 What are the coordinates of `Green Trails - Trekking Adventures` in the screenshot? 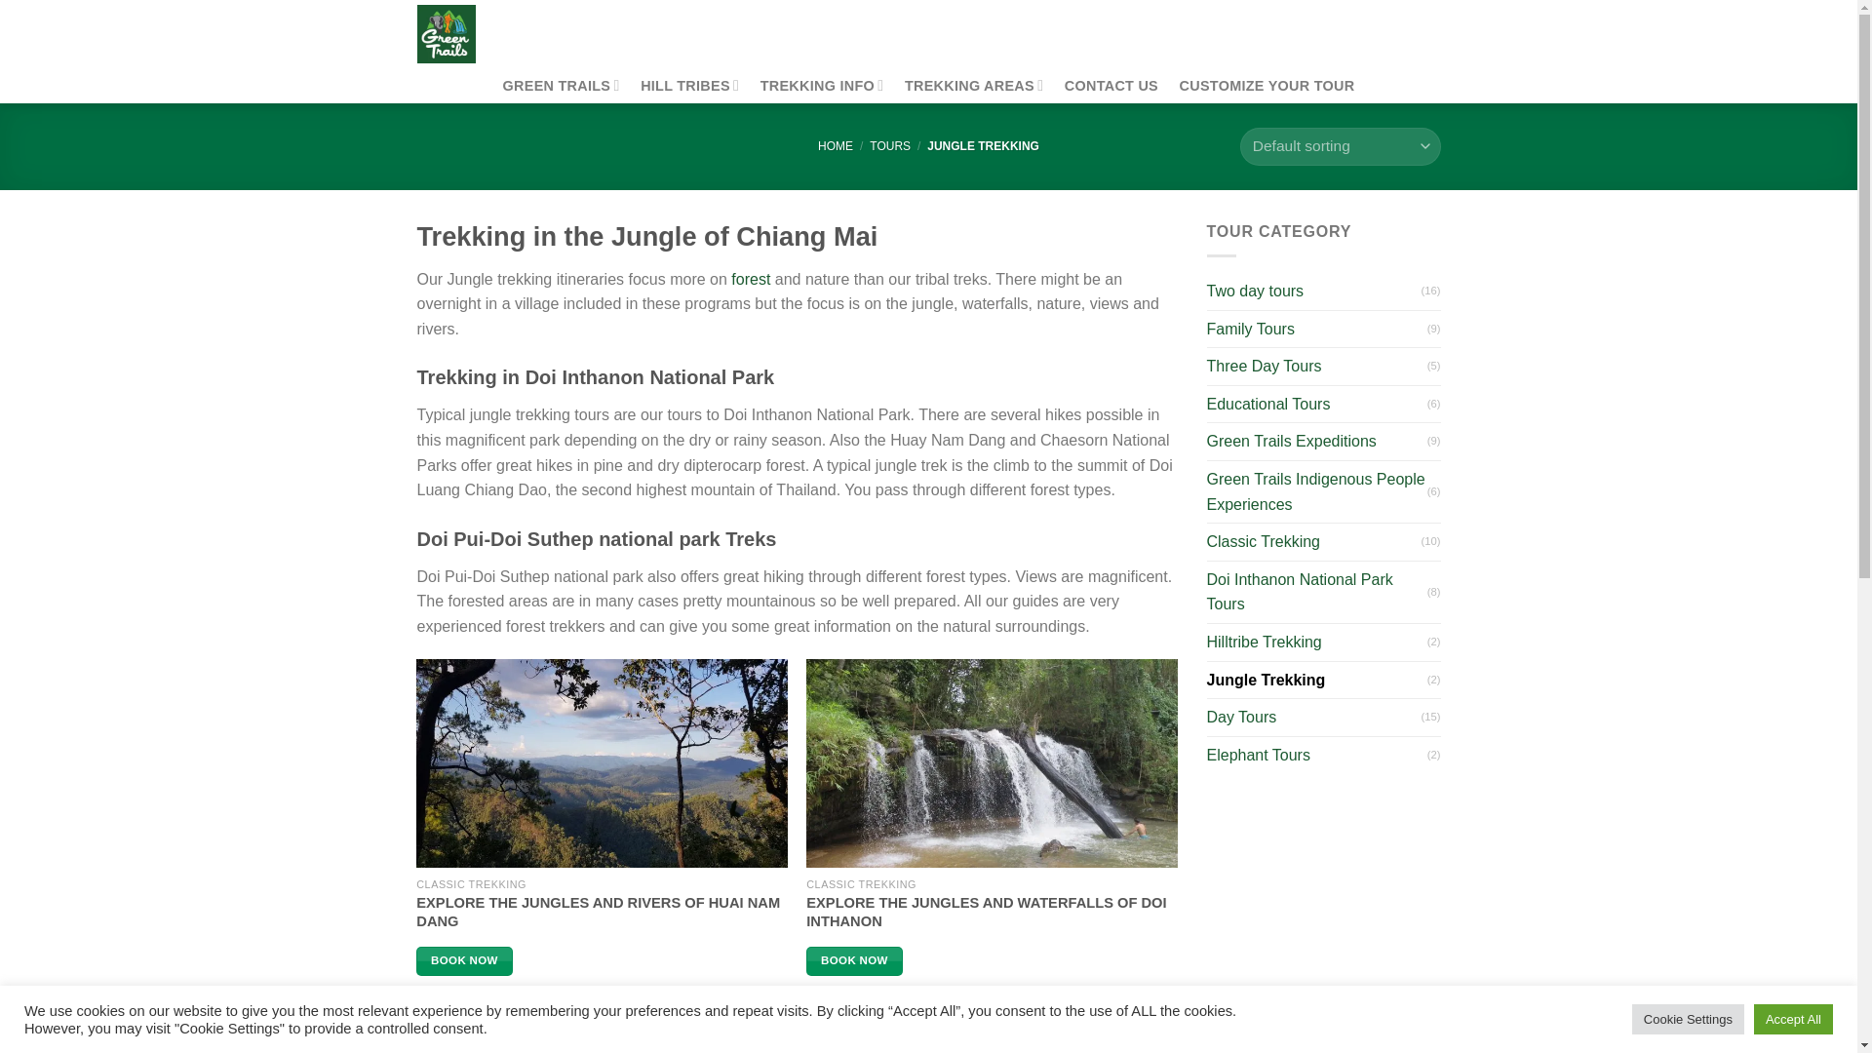 It's located at (465, 34).